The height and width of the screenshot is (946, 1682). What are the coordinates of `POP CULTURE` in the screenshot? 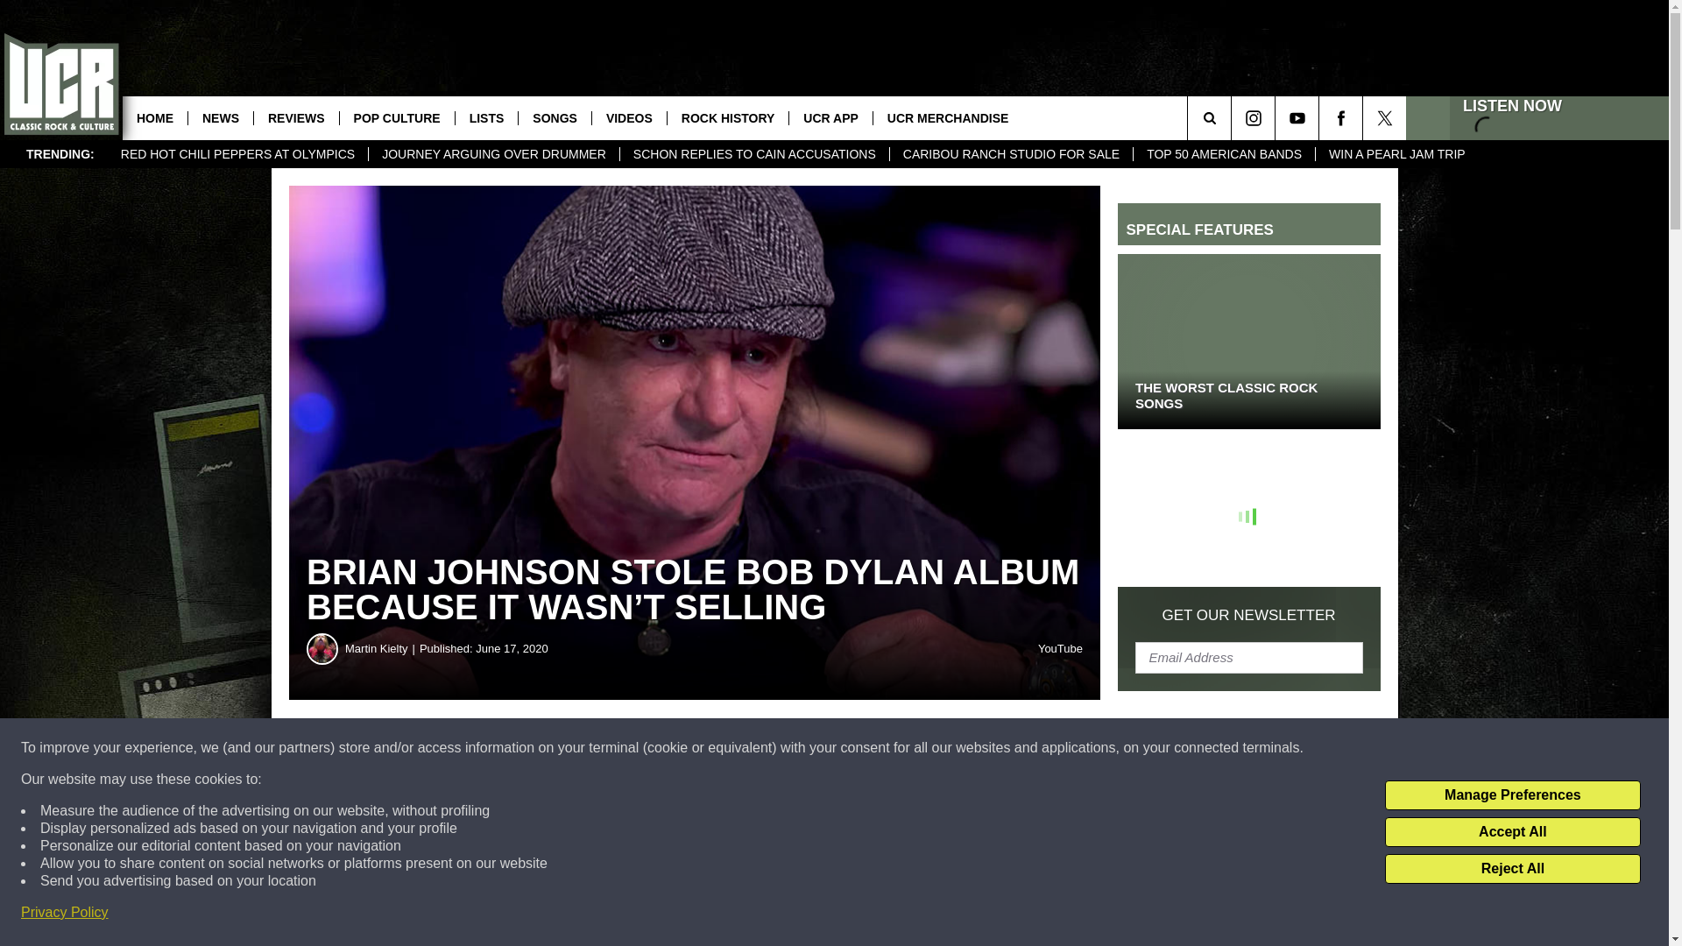 It's located at (396, 117).